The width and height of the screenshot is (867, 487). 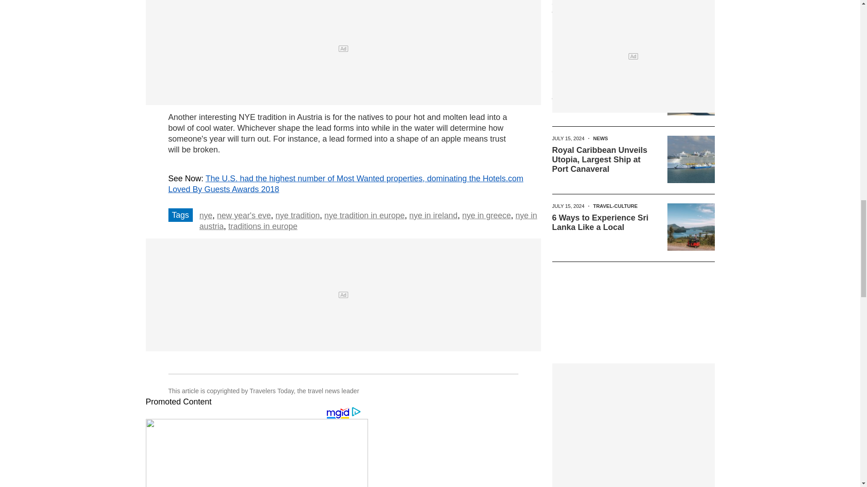 What do you see at coordinates (433, 216) in the screenshot?
I see `nye in ireland` at bounding box center [433, 216].